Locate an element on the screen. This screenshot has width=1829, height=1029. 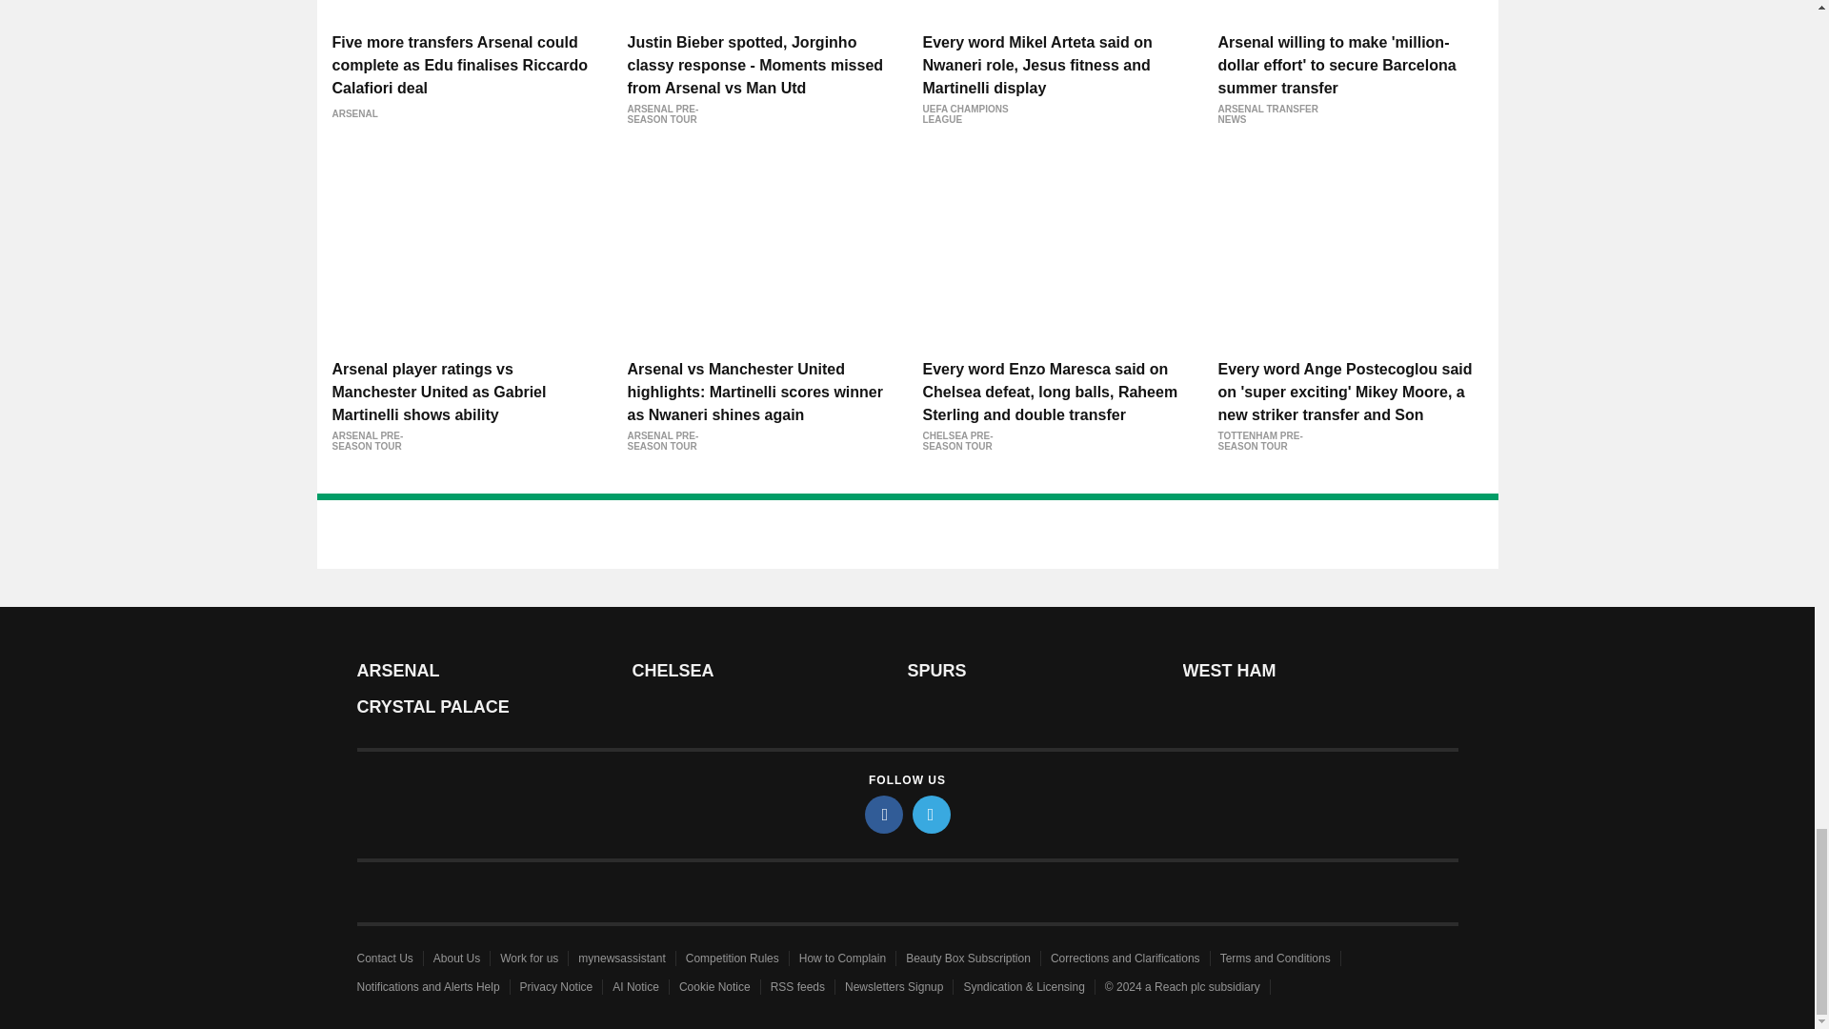
twitter is located at coordinates (932, 814).